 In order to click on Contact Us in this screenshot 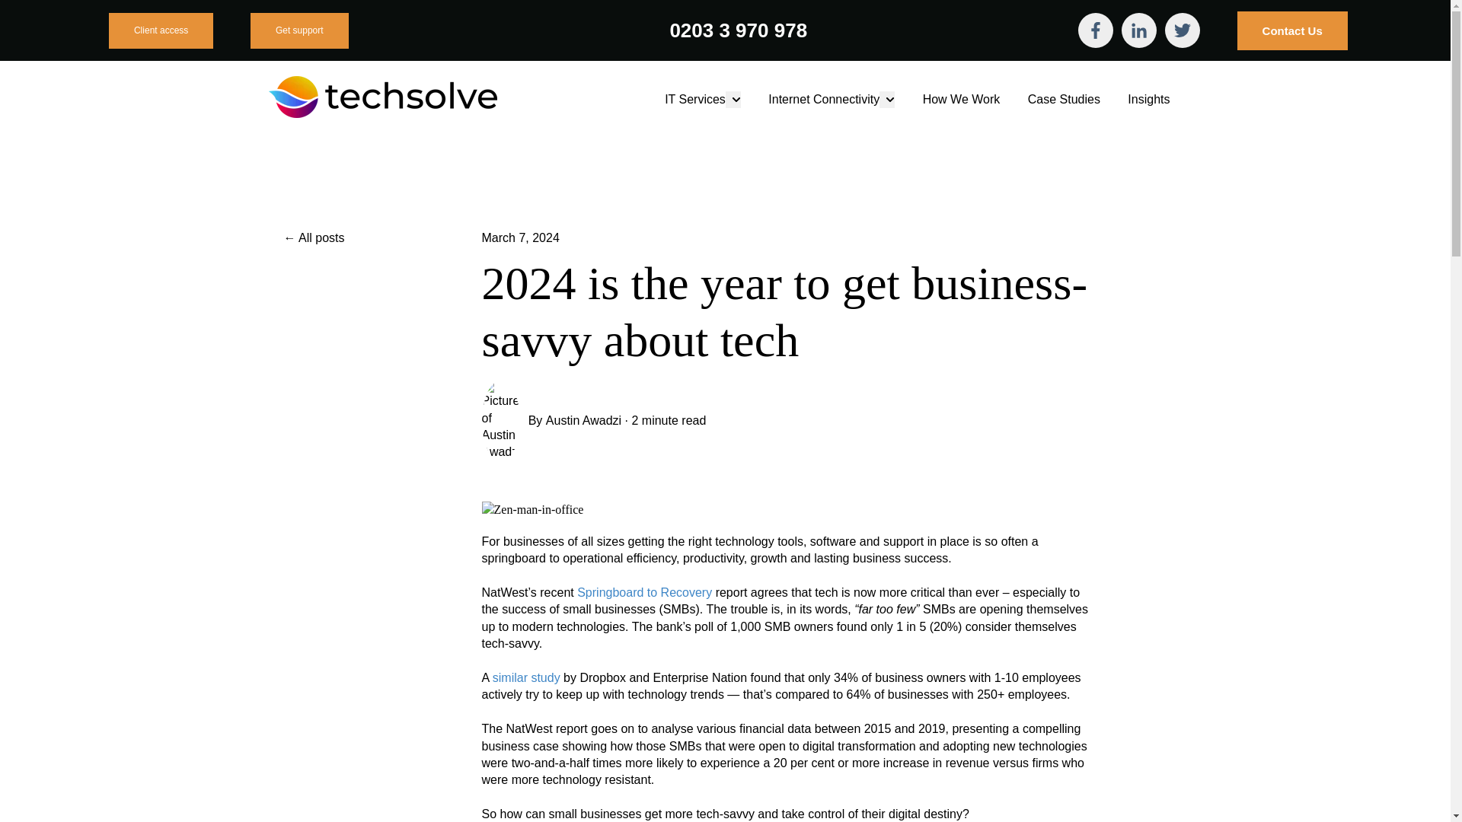, I will do `click(1292, 30)`.